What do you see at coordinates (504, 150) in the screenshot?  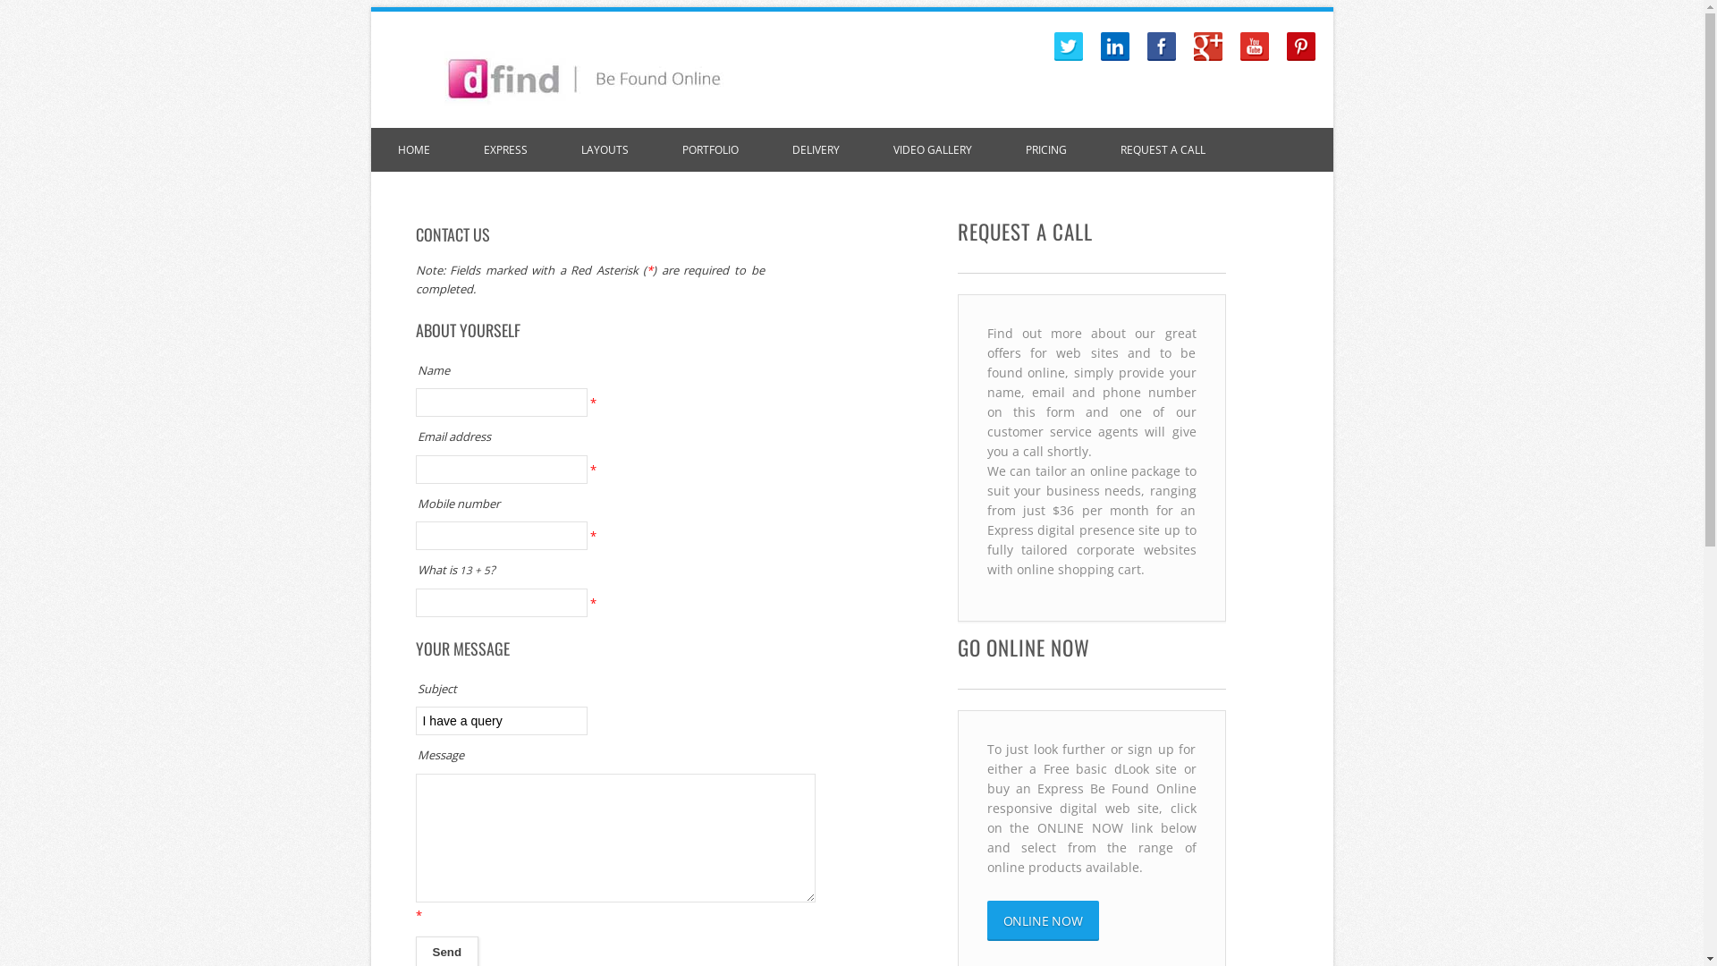 I see `EXPRESS` at bounding box center [504, 150].